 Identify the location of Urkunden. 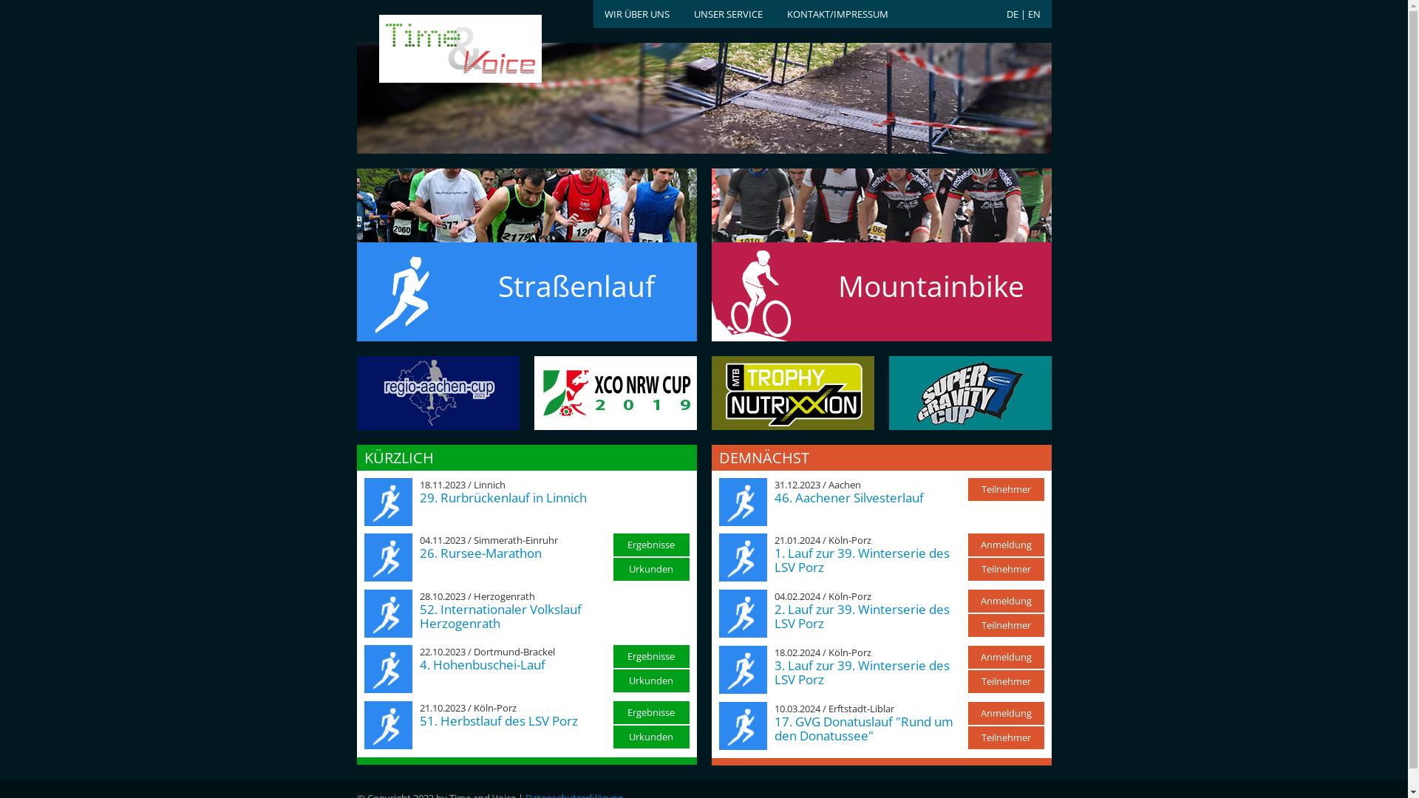
(652, 681).